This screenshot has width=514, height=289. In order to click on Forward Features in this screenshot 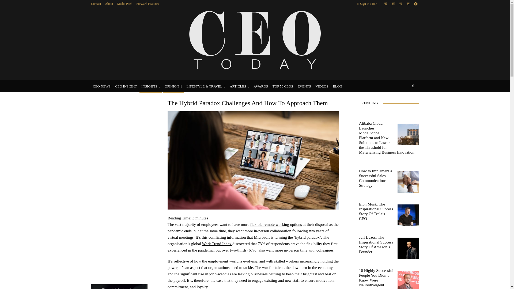, I will do `click(147, 3)`.